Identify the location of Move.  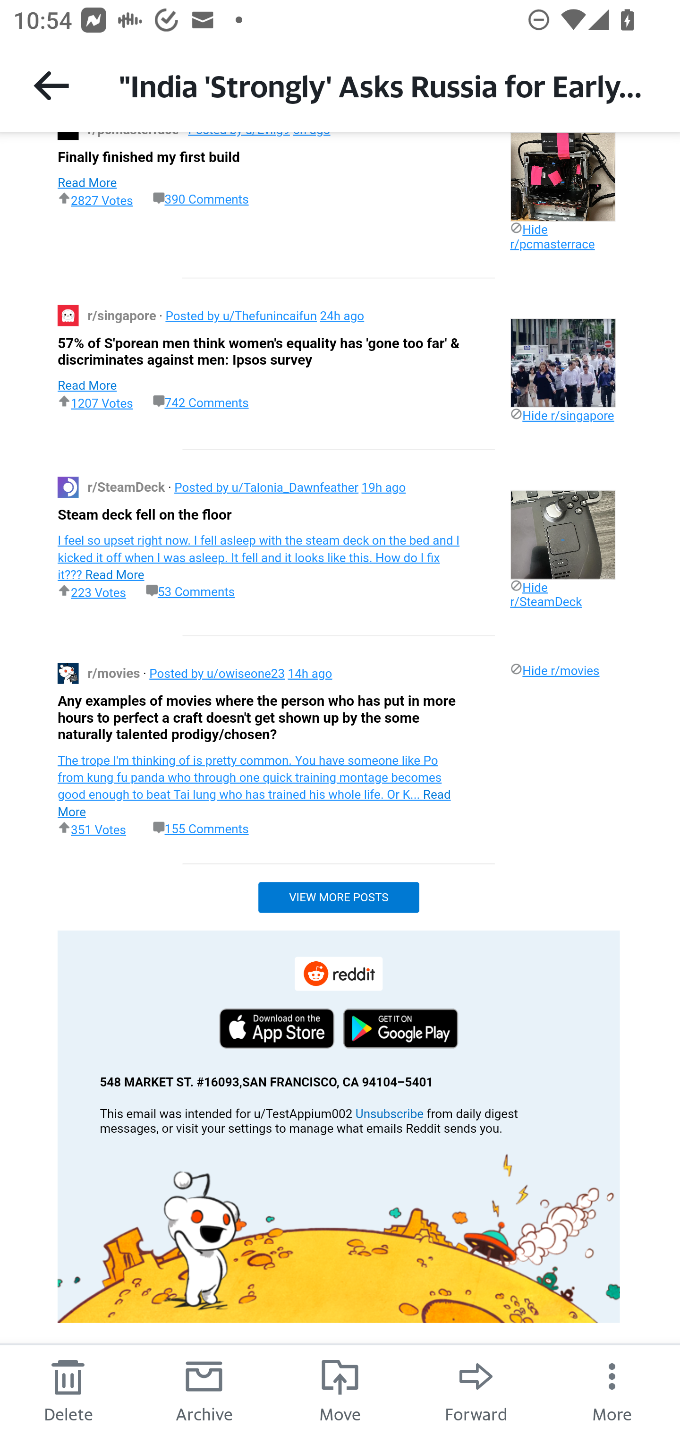
(340, 1390).